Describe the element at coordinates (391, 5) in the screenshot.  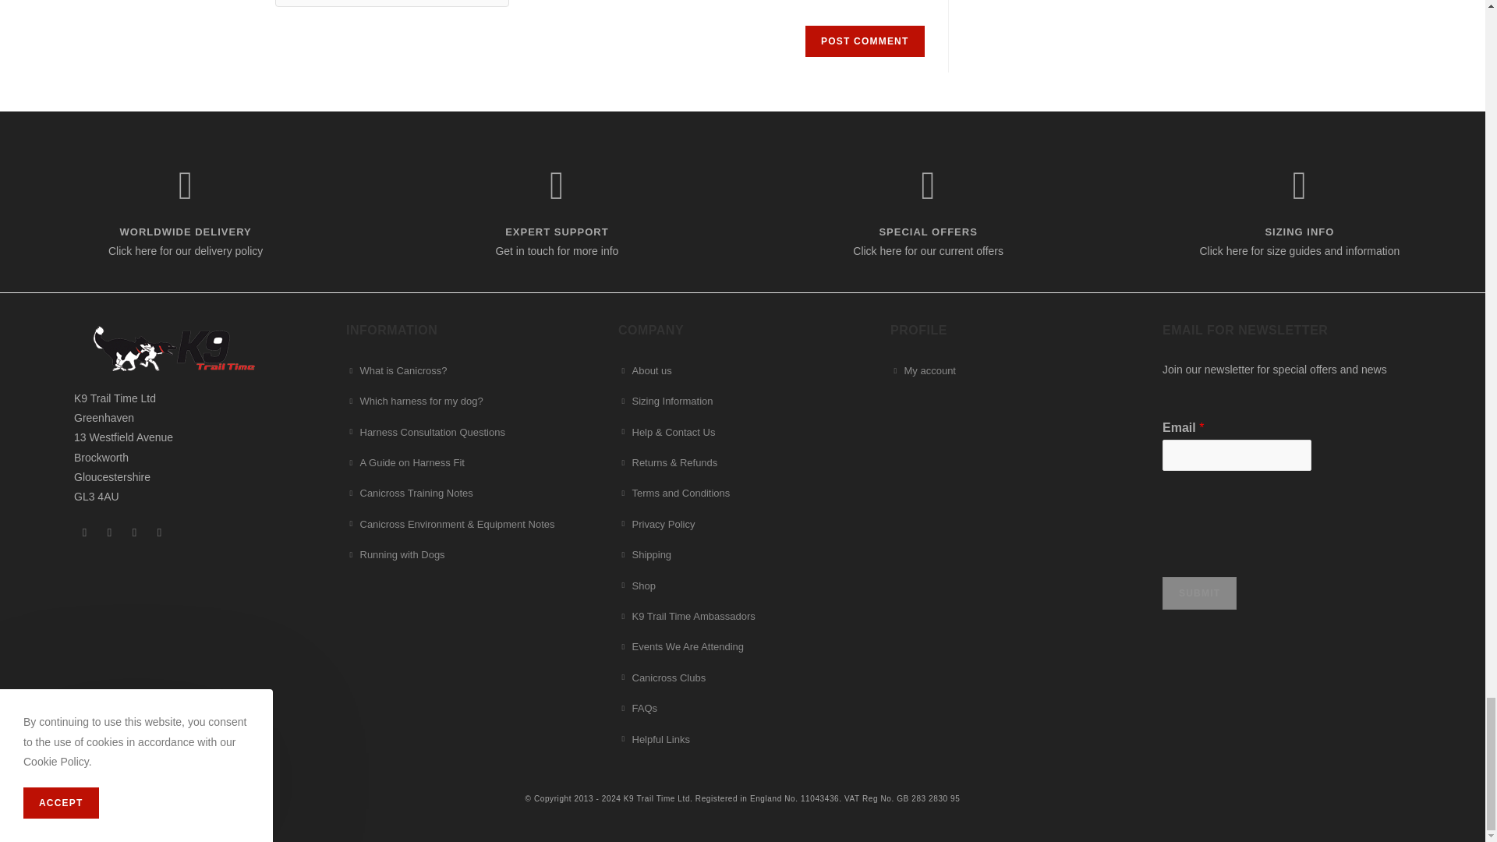
I see `Widget containing checkbox for hCaptcha security challenge` at that location.